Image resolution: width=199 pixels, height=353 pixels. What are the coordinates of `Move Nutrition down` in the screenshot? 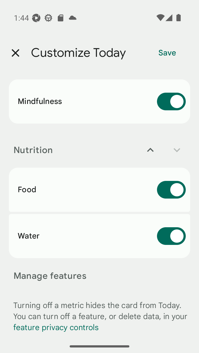 It's located at (177, 150).